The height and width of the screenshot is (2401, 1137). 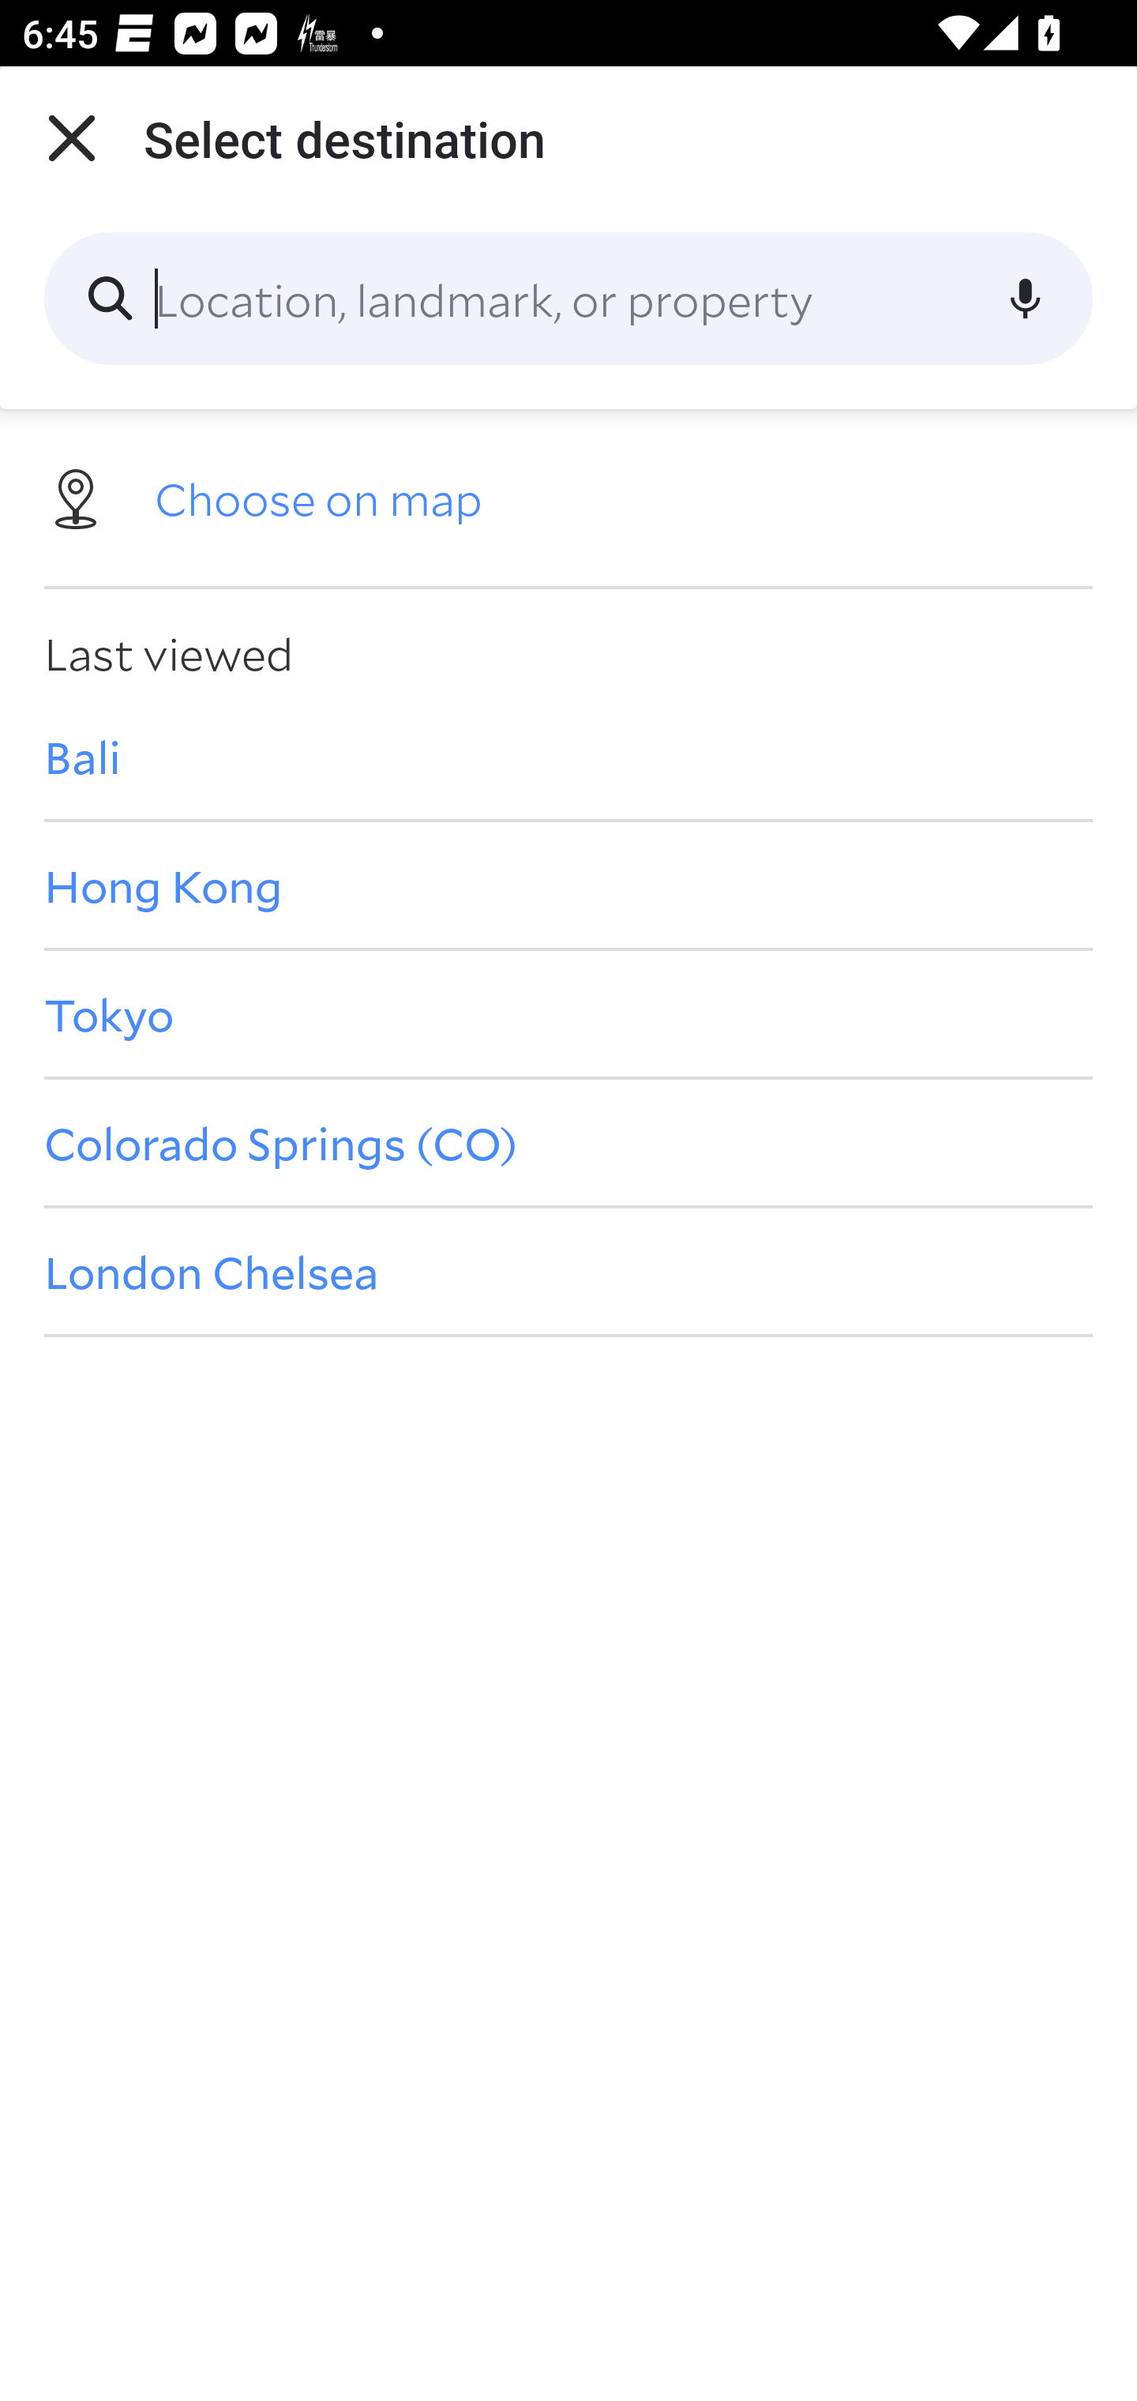 What do you see at coordinates (568, 496) in the screenshot?
I see `Choose on map` at bounding box center [568, 496].